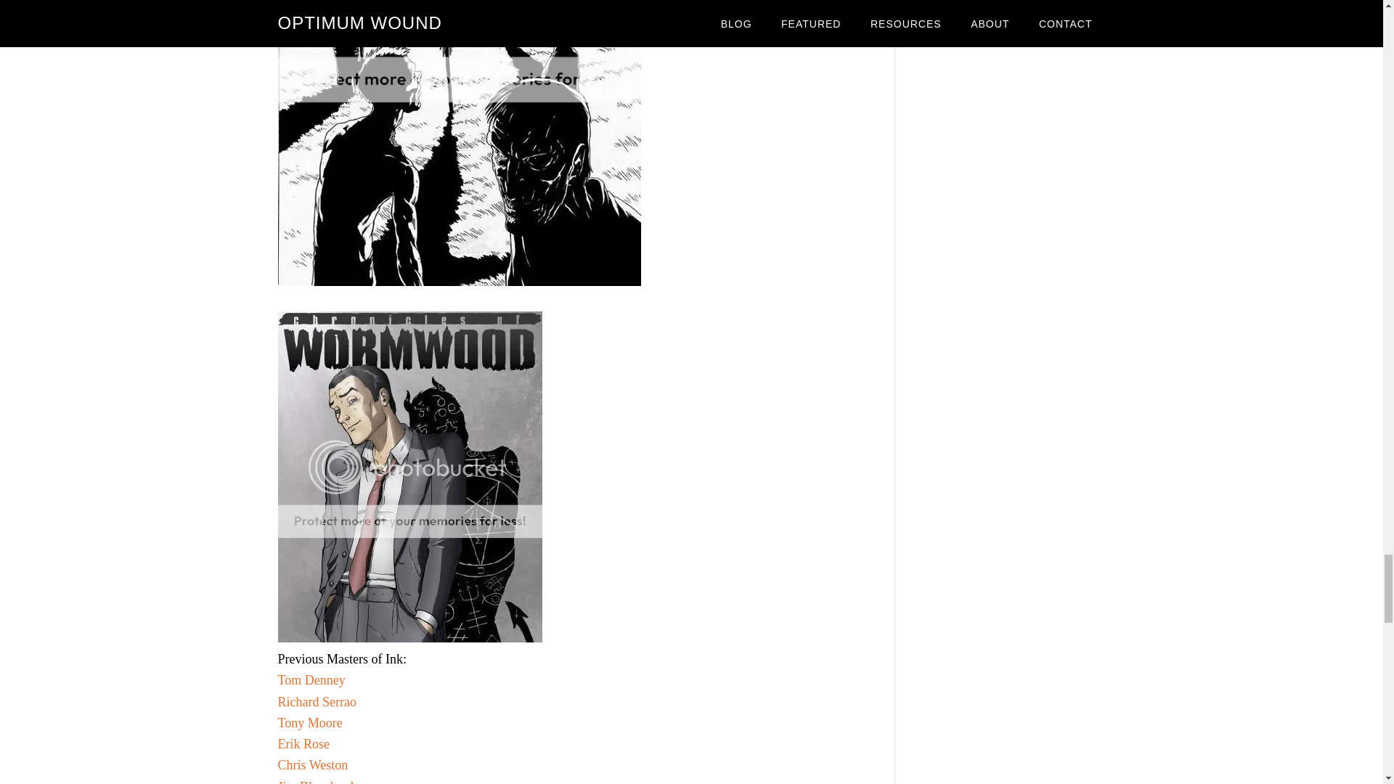 This screenshot has height=784, width=1394. I want to click on Tony Moore, so click(309, 723).